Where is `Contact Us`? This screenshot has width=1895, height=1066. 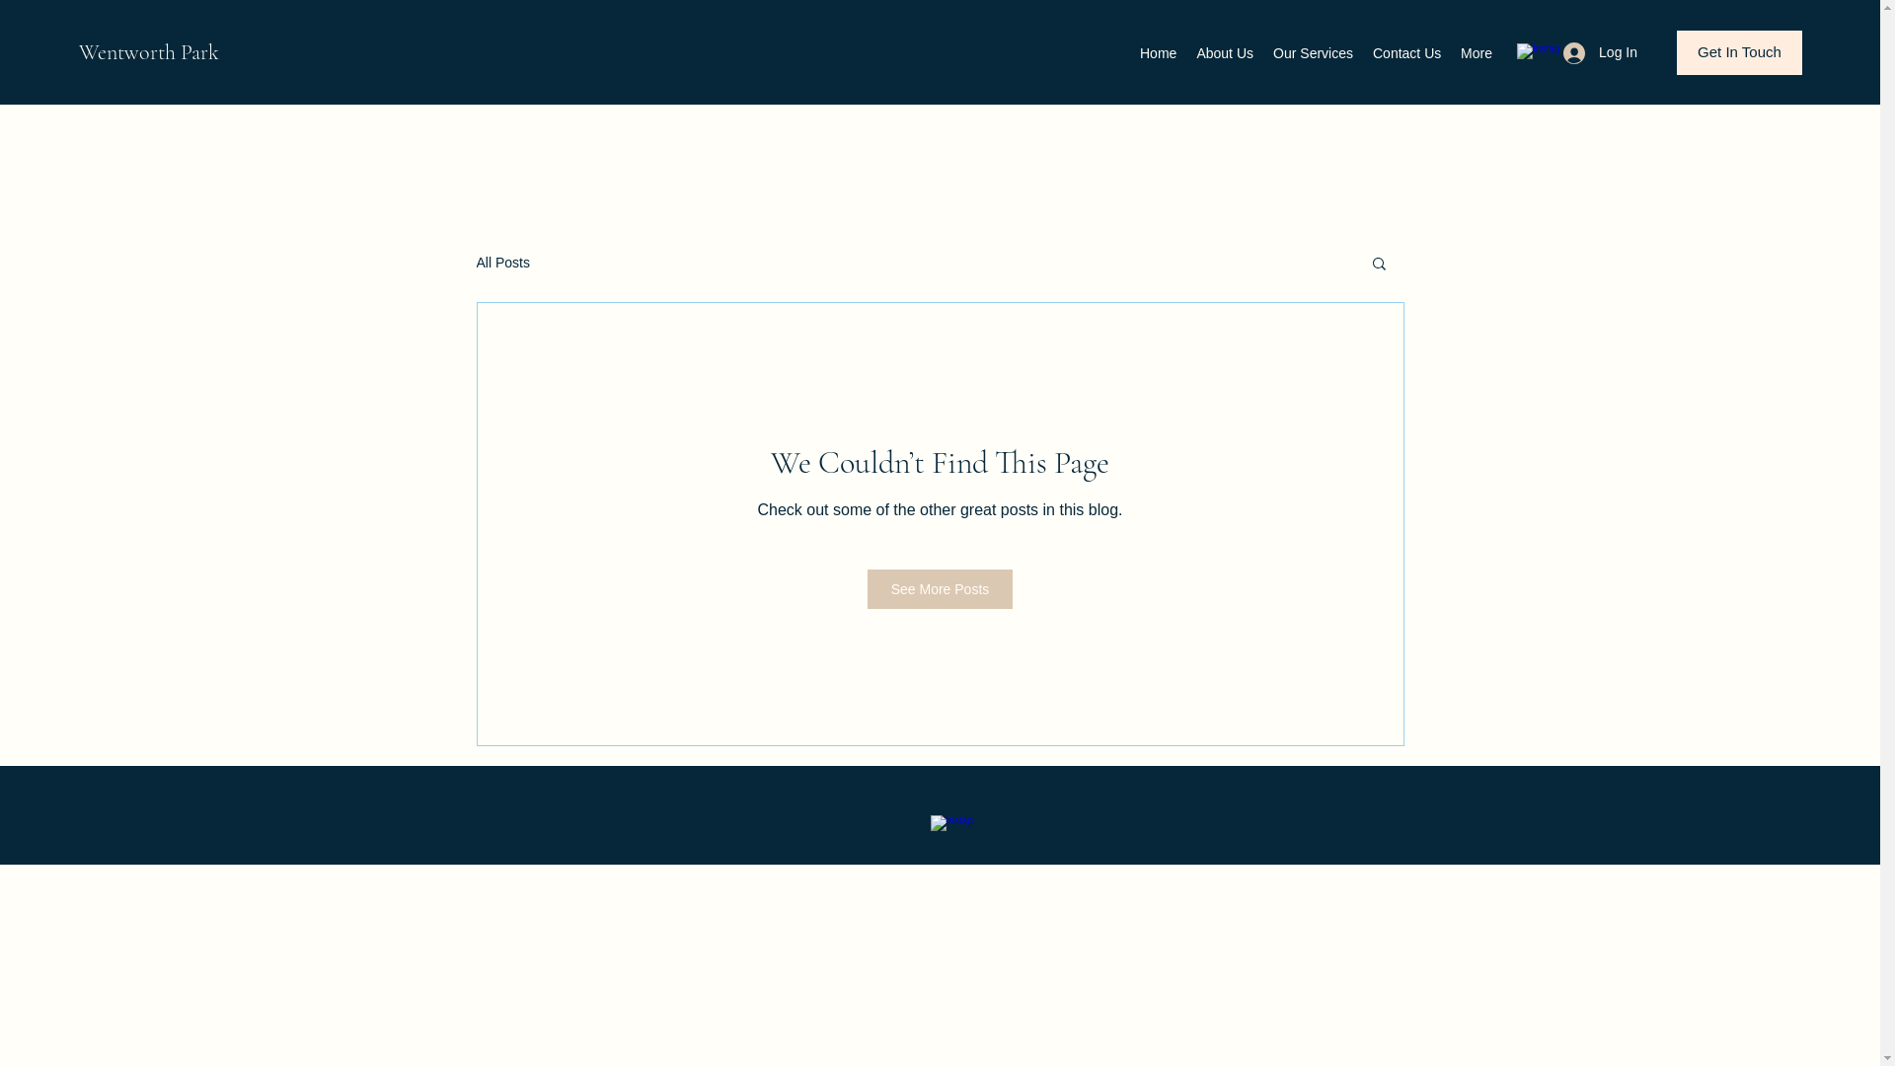
Contact Us is located at coordinates (1407, 53).